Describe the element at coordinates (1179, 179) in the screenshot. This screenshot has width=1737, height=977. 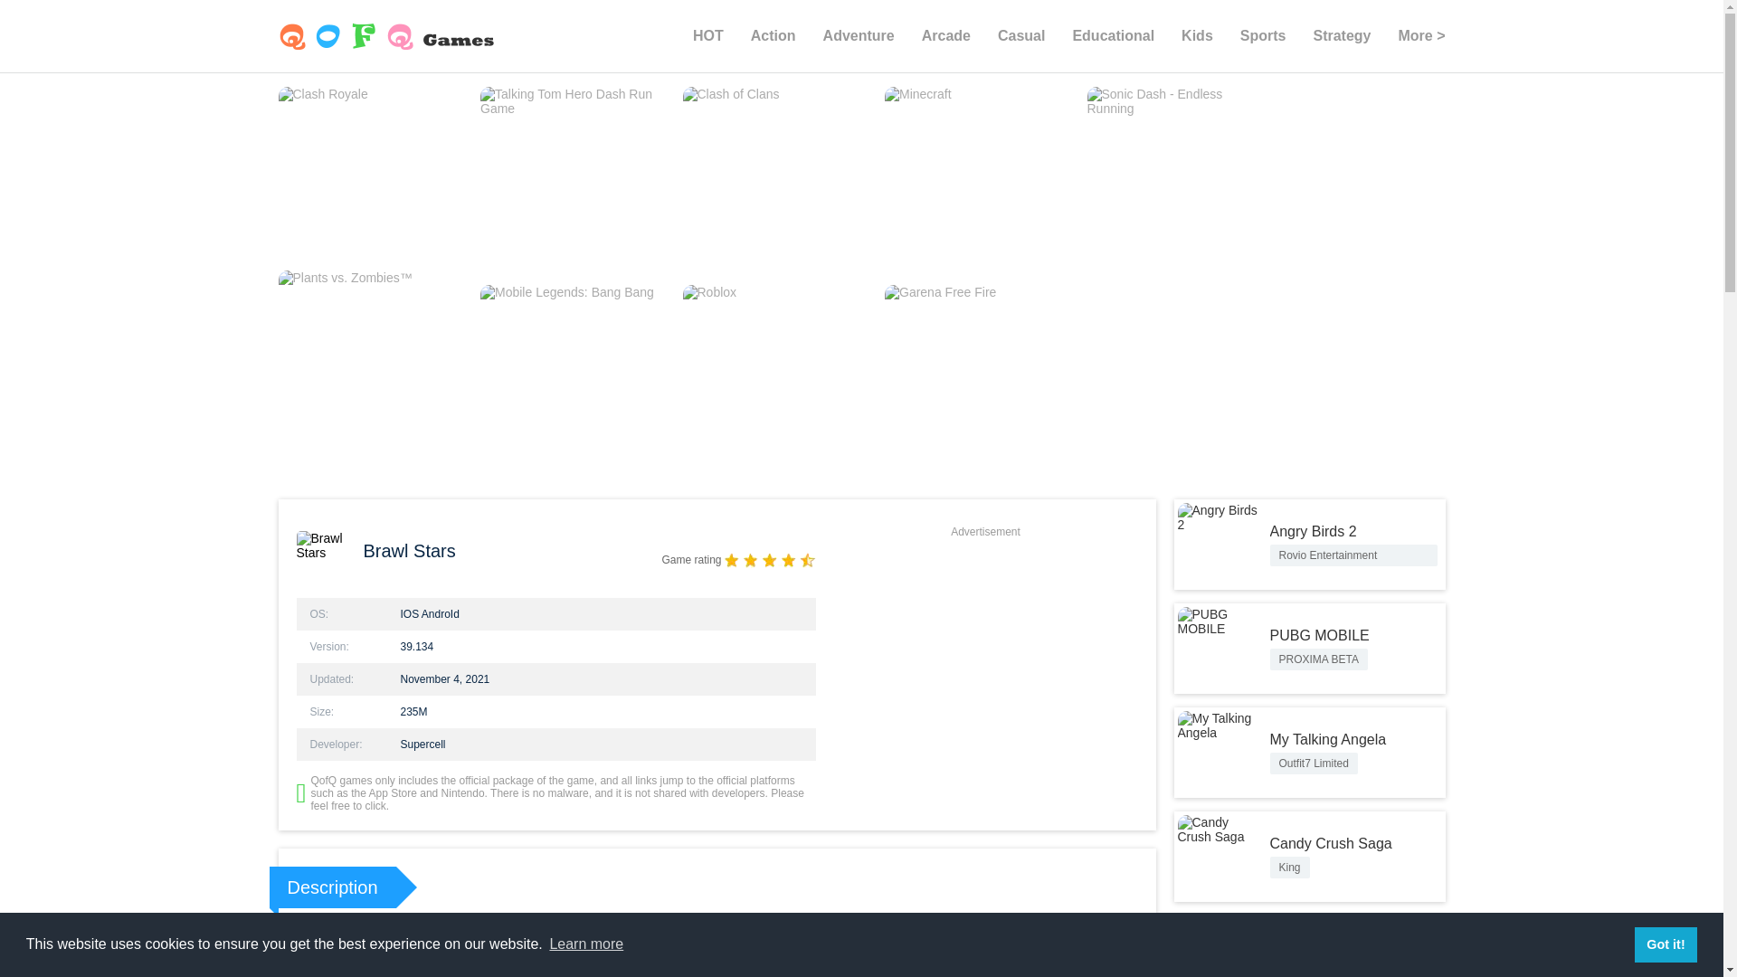
I see `Sonic Dash - Endless Running` at that location.